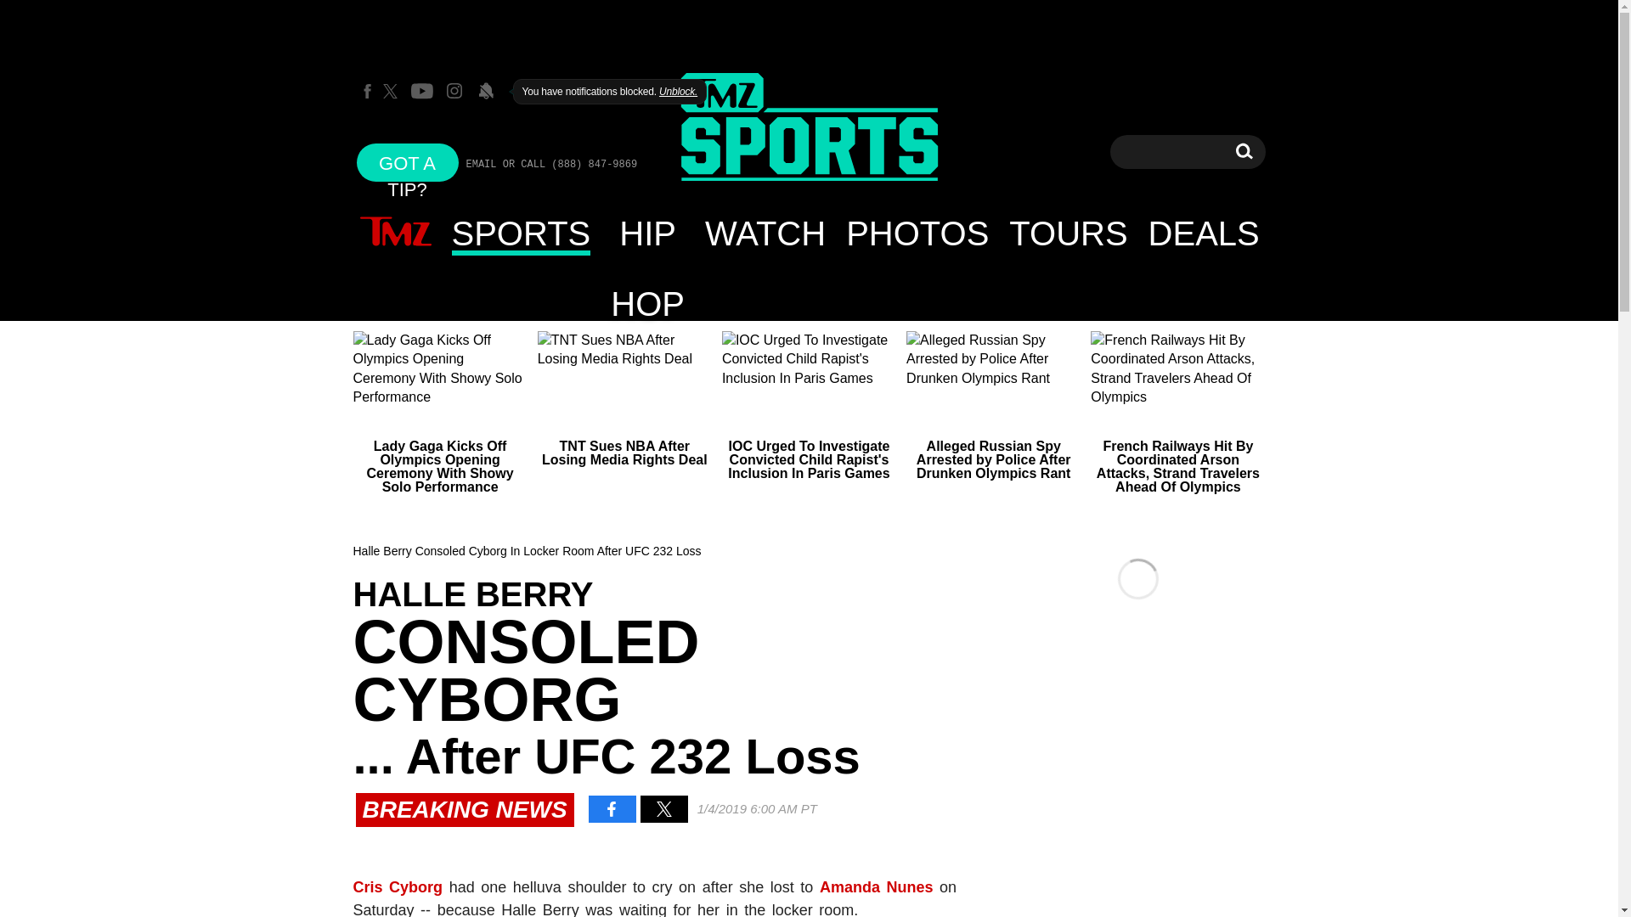 This screenshot has width=1631, height=917. I want to click on Search, so click(1244, 151).